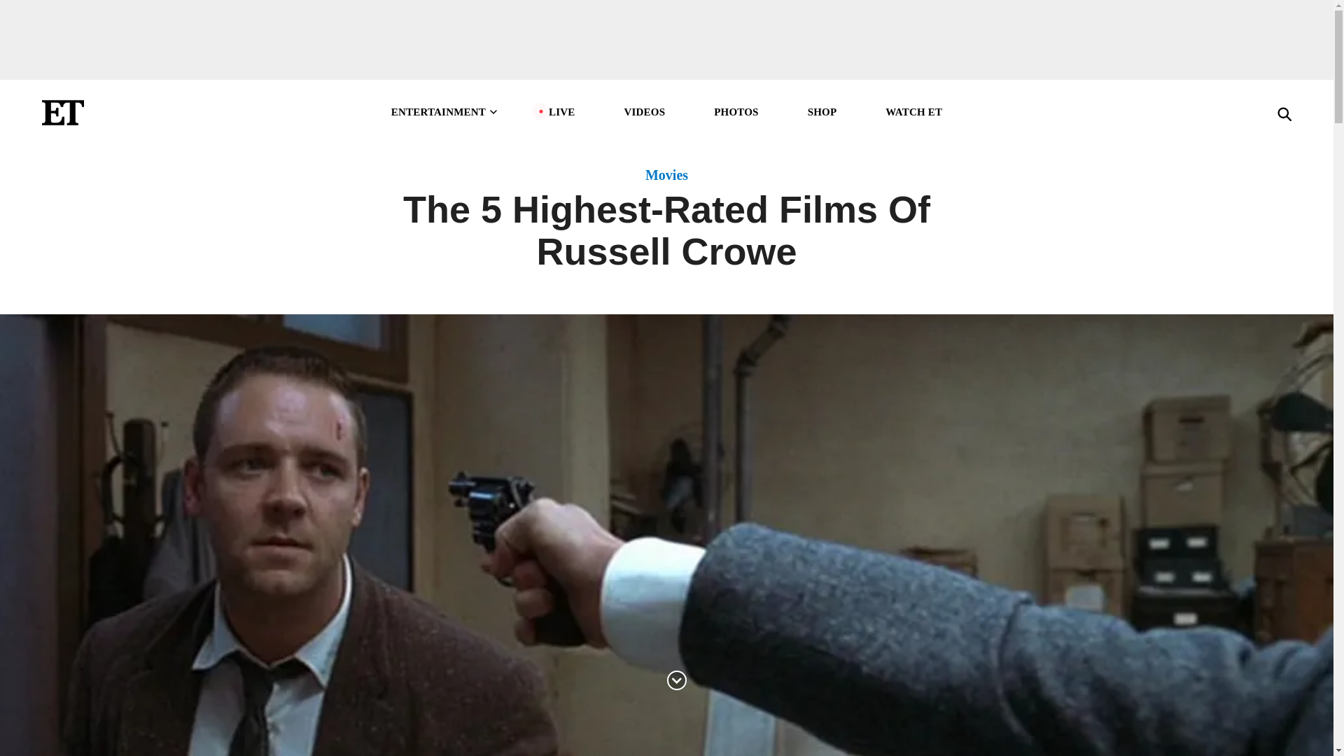  I want to click on SHOP, so click(822, 111).